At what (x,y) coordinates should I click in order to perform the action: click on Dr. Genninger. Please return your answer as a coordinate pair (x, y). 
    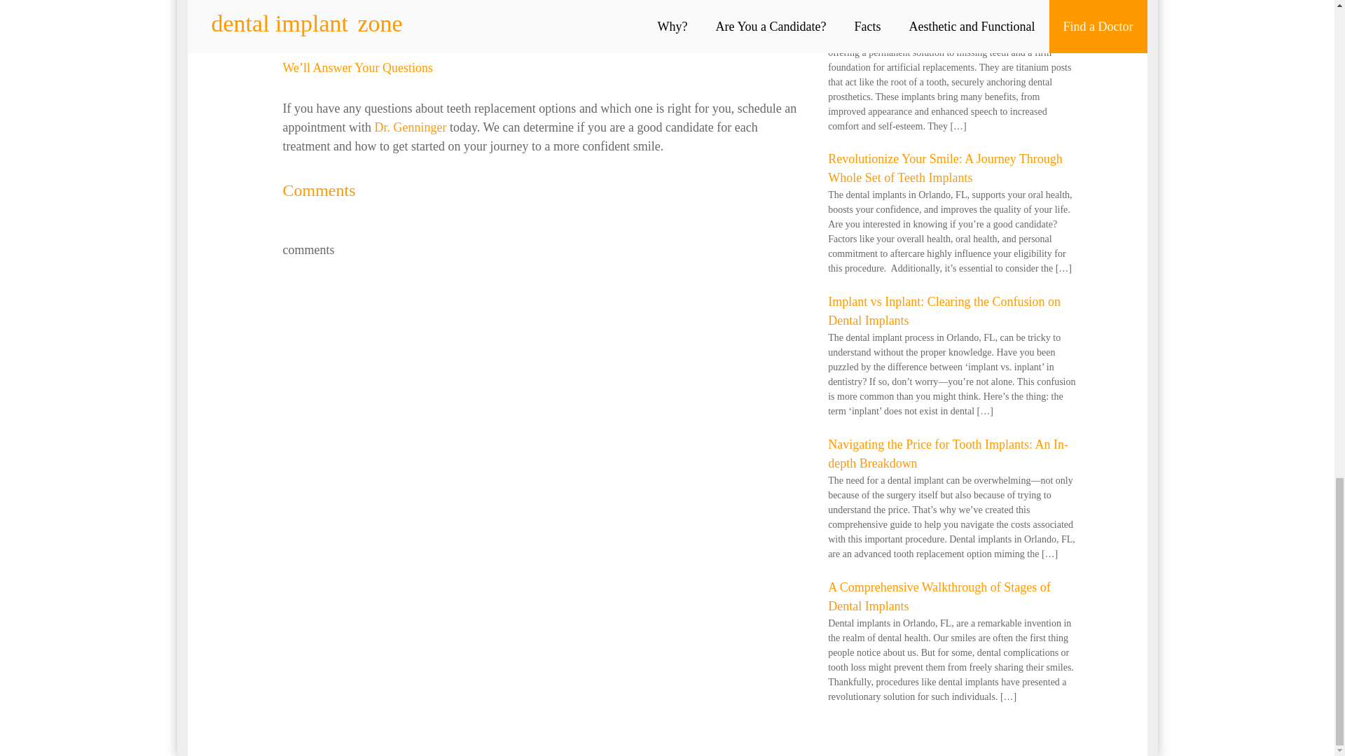
    Looking at the image, I should click on (410, 127).